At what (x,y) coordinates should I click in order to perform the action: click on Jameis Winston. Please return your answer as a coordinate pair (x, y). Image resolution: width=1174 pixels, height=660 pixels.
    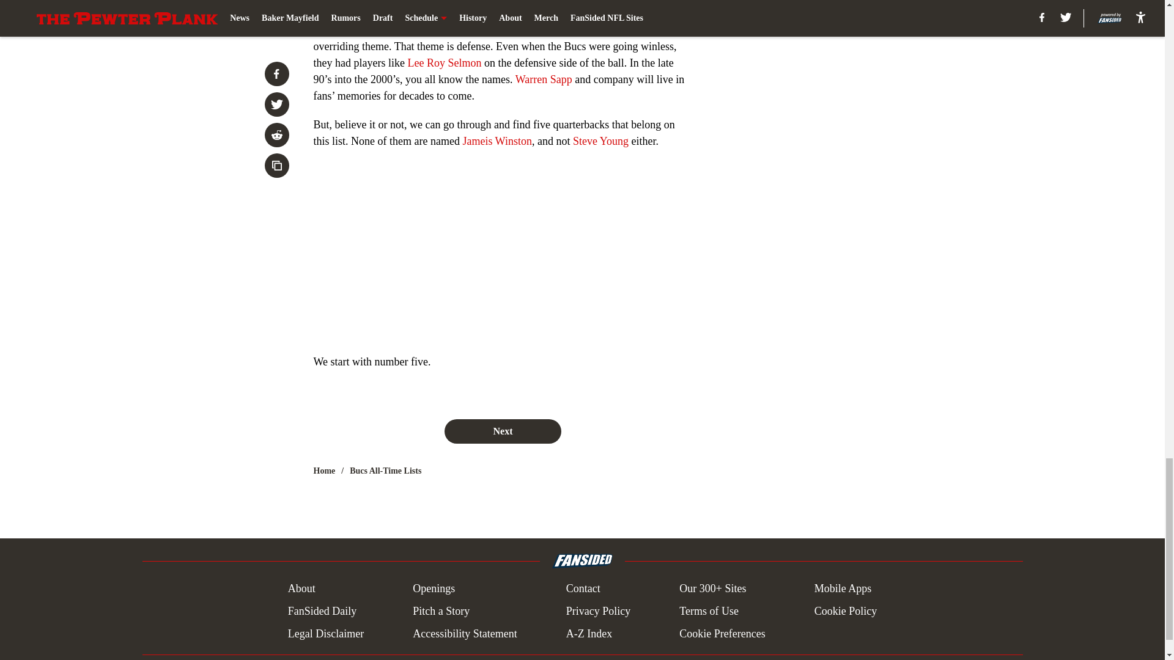
    Looking at the image, I should click on (497, 141).